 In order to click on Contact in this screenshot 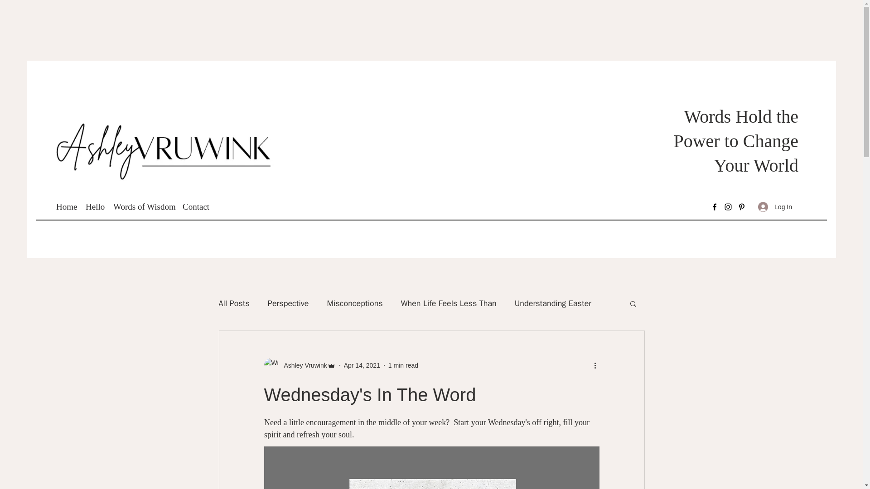, I will do `click(196, 206)`.